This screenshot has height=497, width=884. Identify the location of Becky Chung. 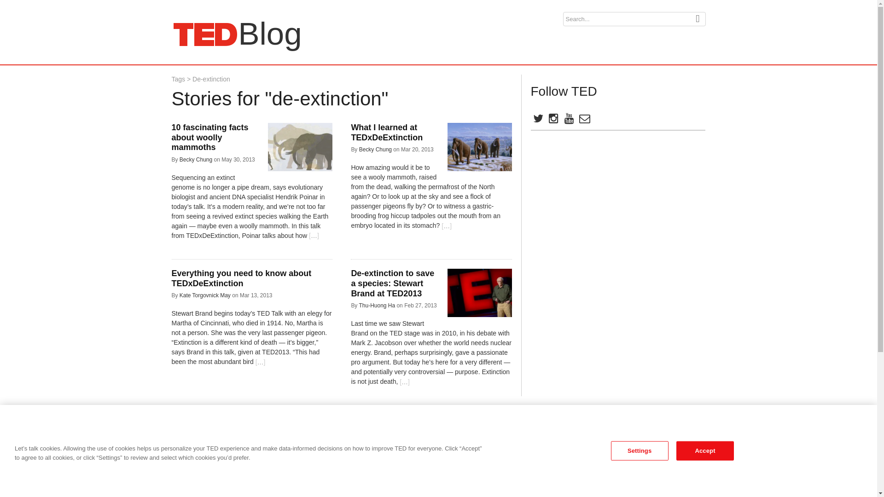
(375, 149).